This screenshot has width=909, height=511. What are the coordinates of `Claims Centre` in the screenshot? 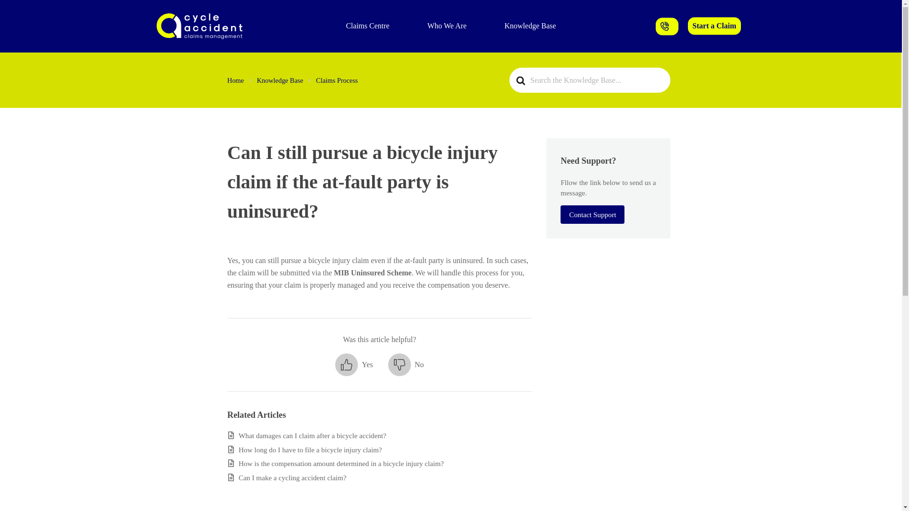 It's located at (368, 26).